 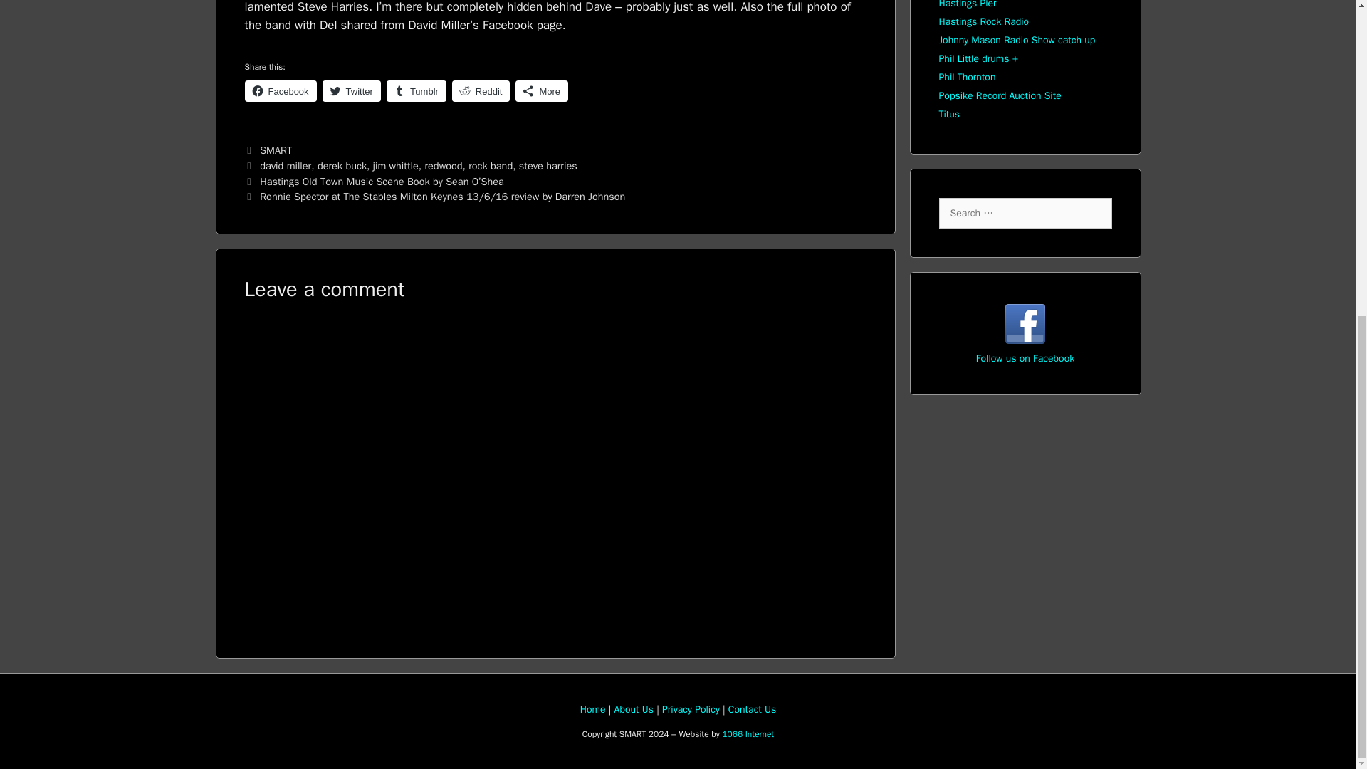 What do you see at coordinates (285, 165) in the screenshot?
I see `david miller` at bounding box center [285, 165].